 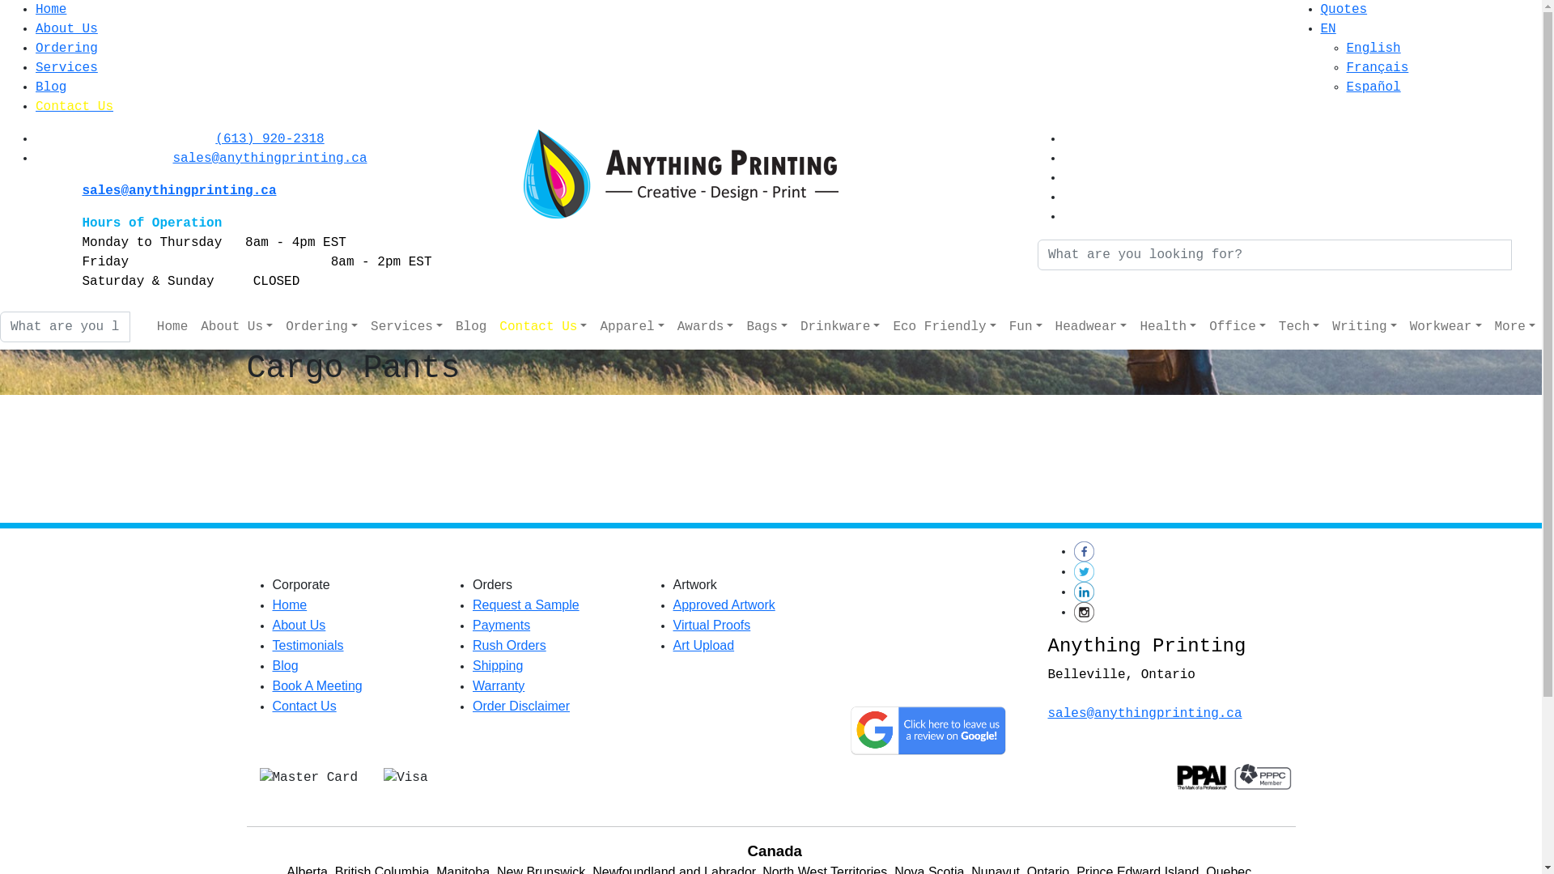 I want to click on (613) 920-2318, so click(x=270, y=139).